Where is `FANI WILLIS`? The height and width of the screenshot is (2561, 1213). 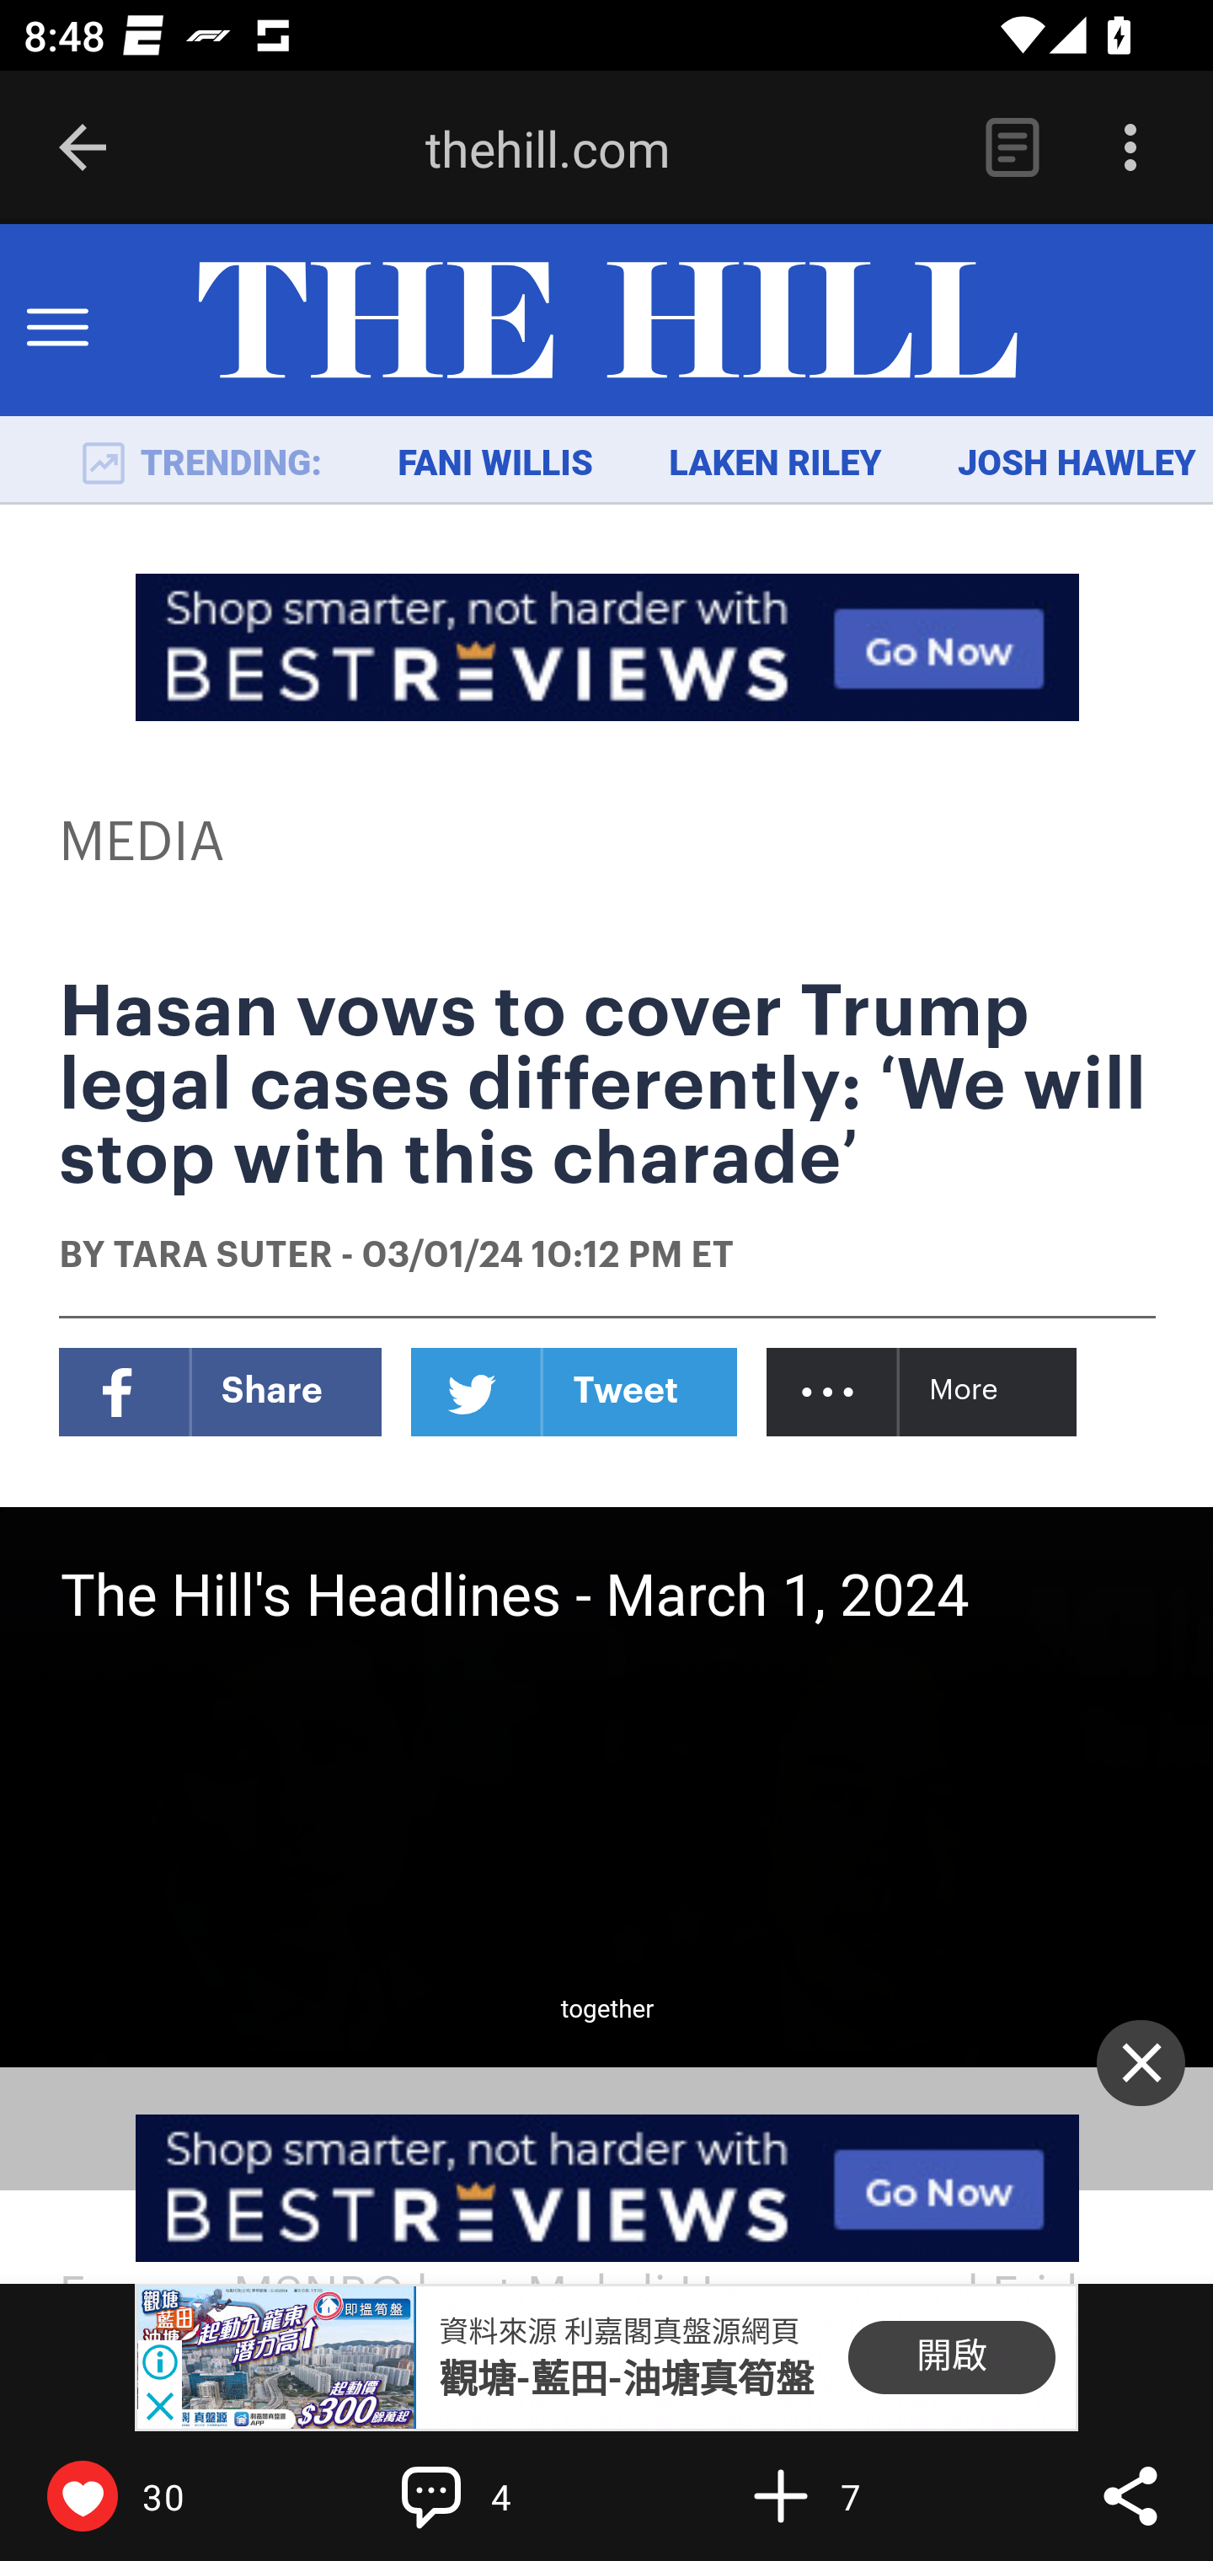
FANI WILLIS is located at coordinates (495, 464).